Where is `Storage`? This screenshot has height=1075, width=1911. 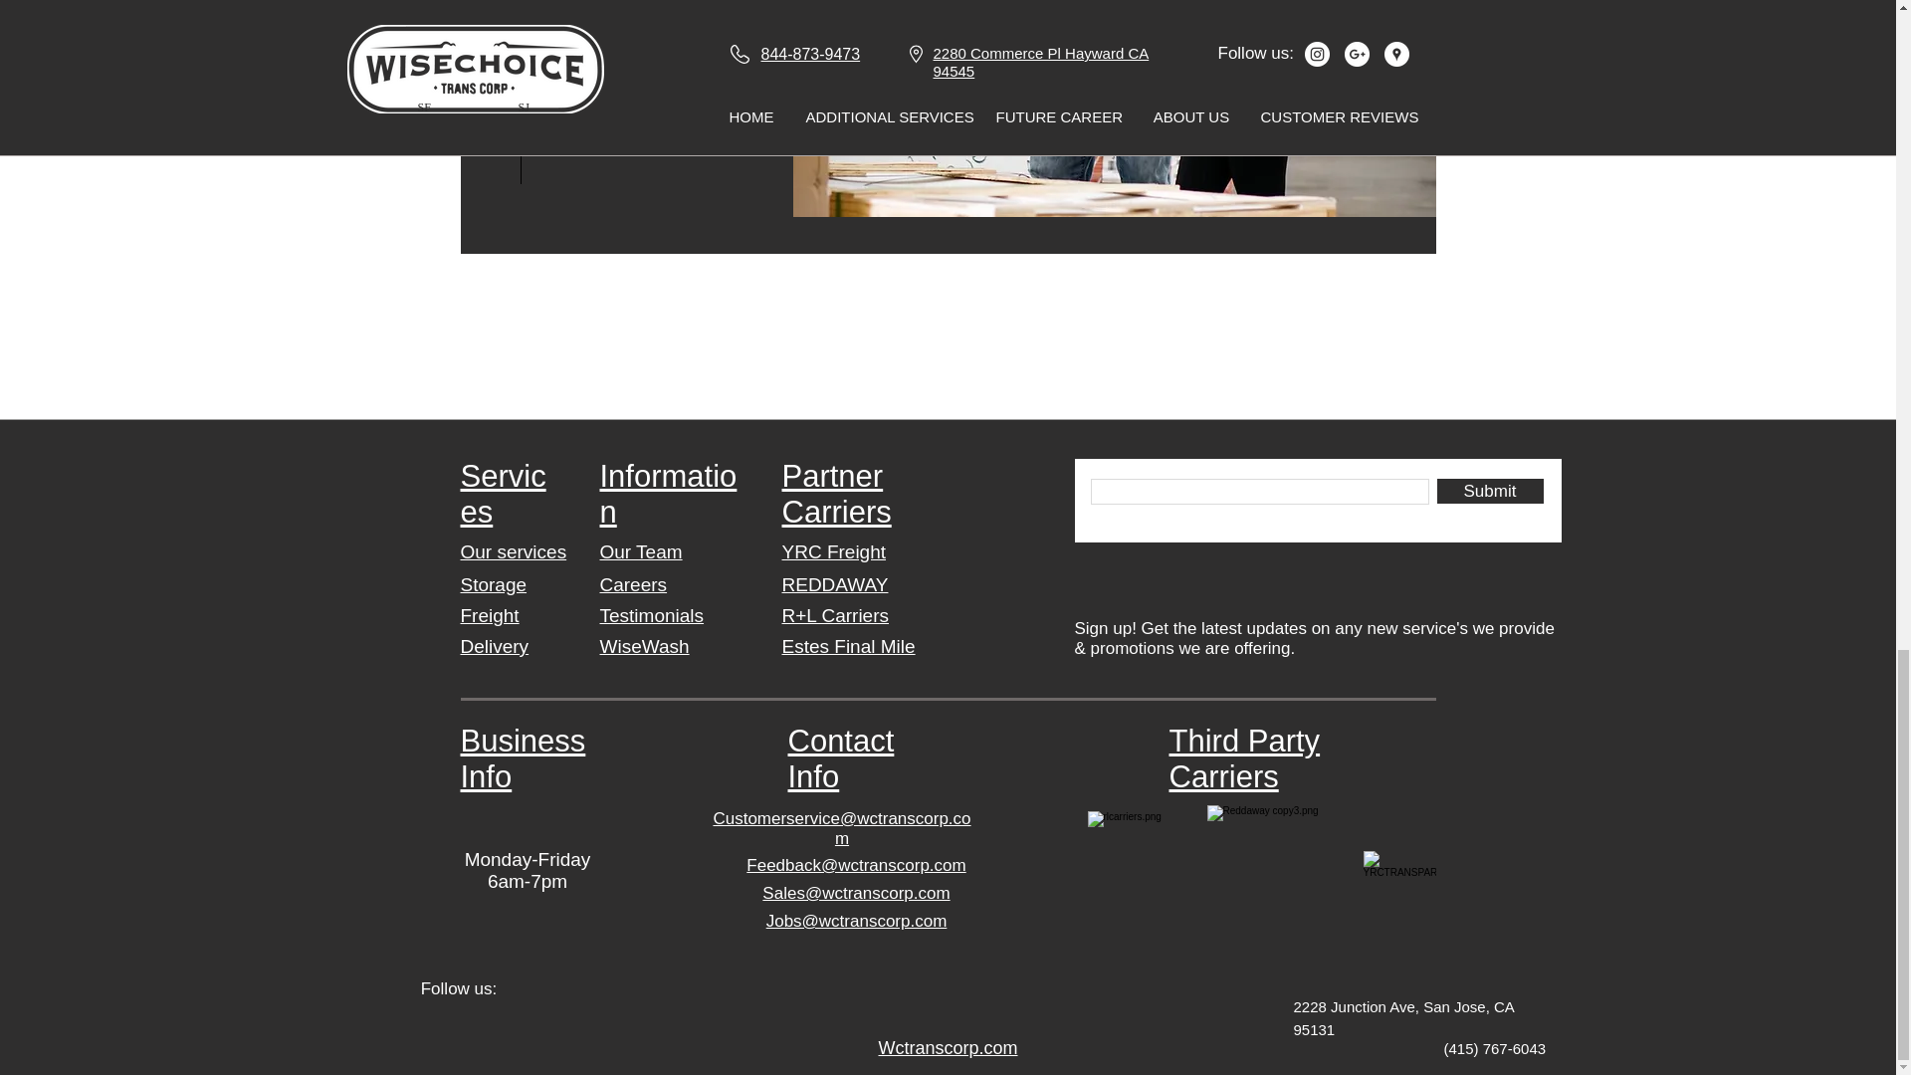
Storage is located at coordinates (494, 584).